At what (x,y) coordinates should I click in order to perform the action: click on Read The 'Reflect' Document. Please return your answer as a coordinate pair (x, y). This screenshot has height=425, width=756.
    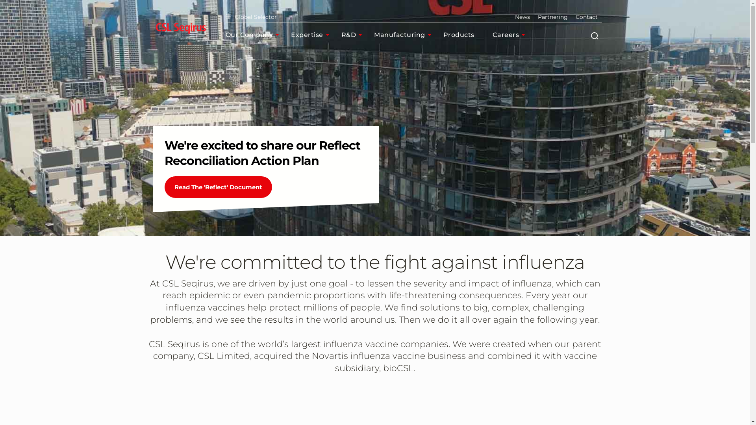
    Looking at the image, I should click on (218, 187).